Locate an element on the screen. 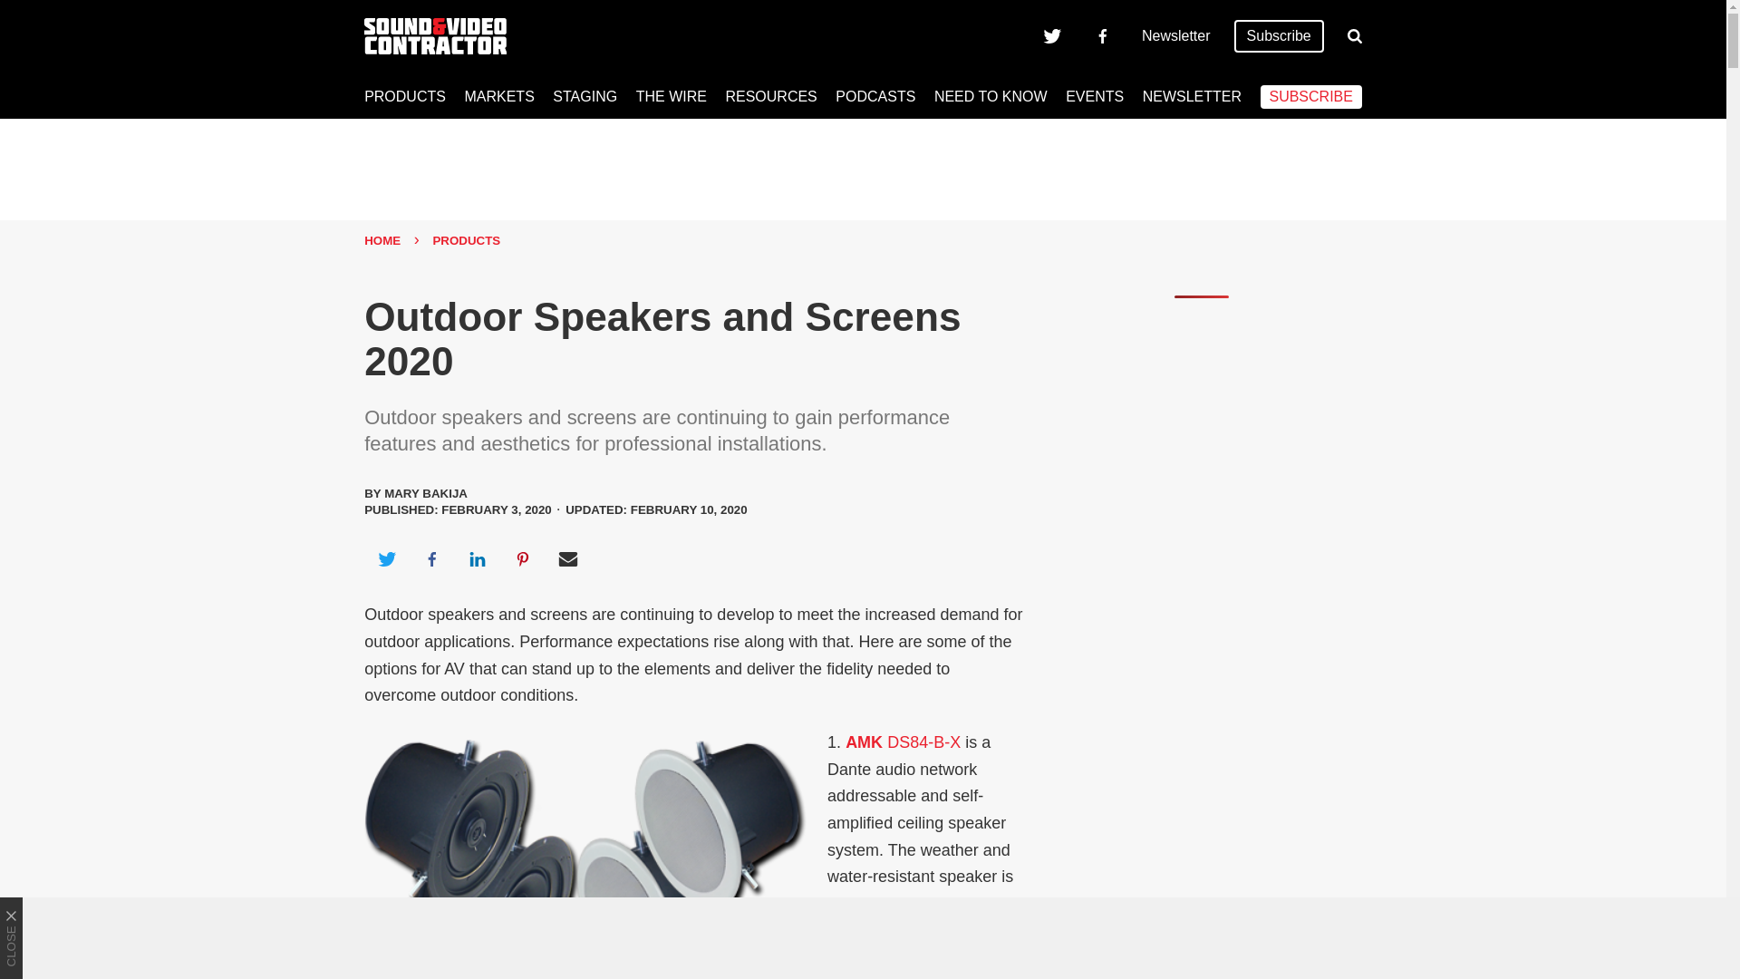 The height and width of the screenshot is (979, 1740). Share on Twitter is located at coordinates (386, 558).